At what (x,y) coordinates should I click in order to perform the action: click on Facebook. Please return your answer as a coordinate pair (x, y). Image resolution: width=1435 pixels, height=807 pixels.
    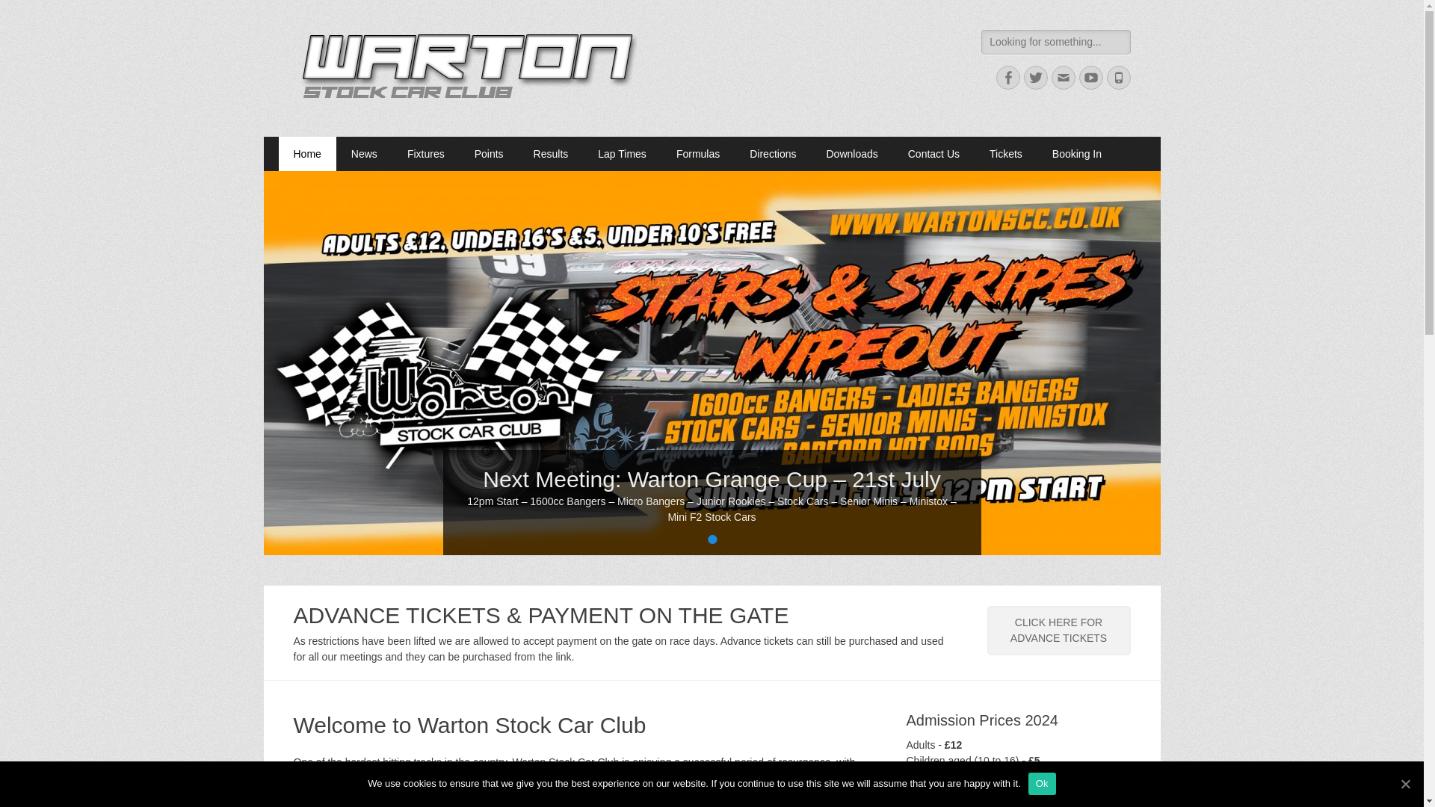
    Looking at the image, I should click on (1007, 77).